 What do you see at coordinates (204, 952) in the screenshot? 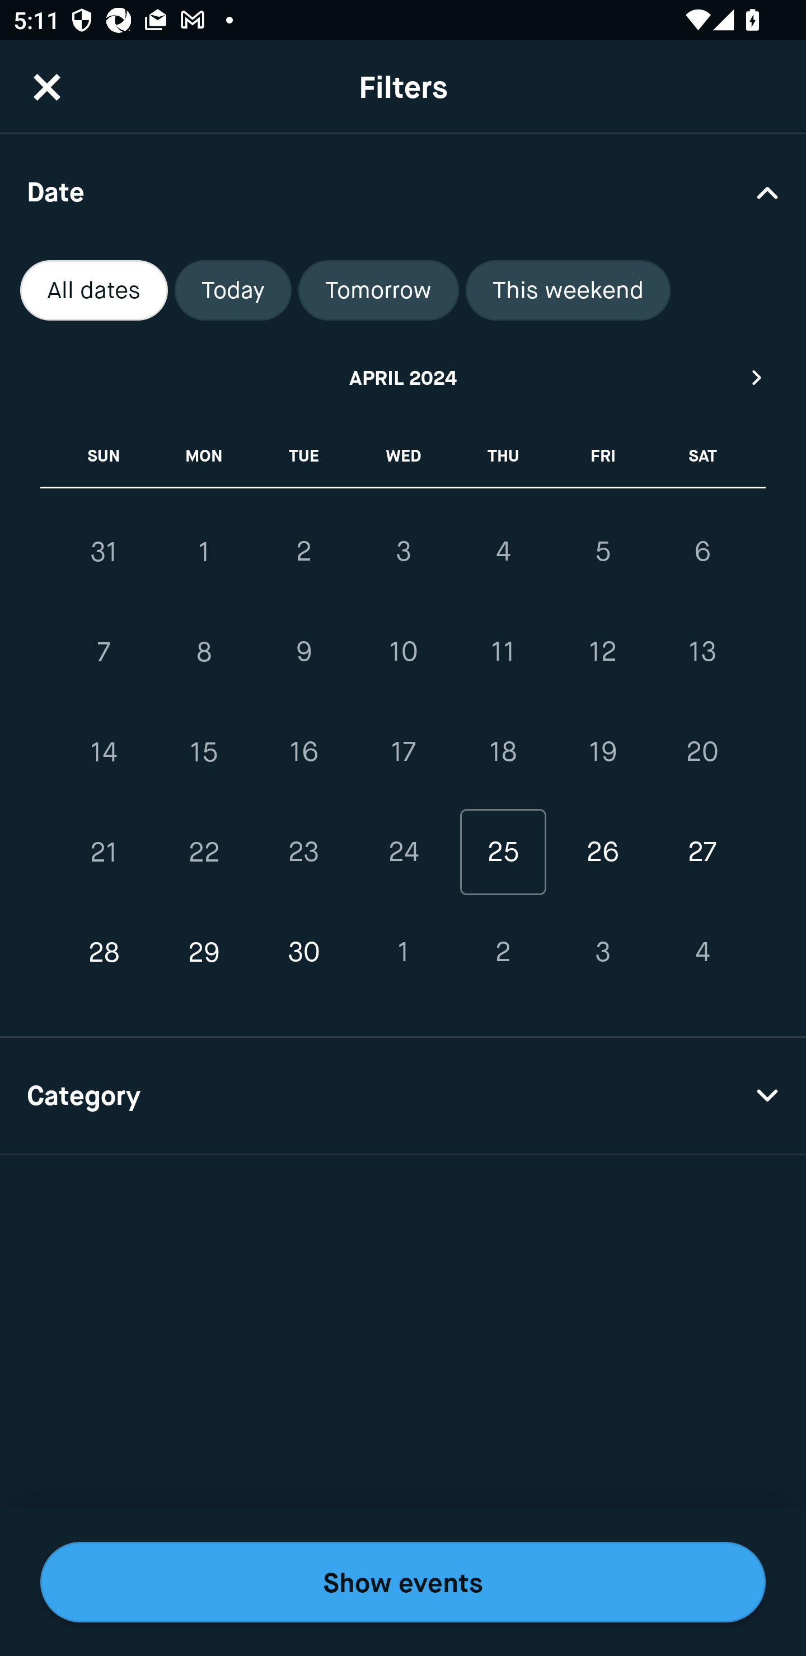
I see `29` at bounding box center [204, 952].